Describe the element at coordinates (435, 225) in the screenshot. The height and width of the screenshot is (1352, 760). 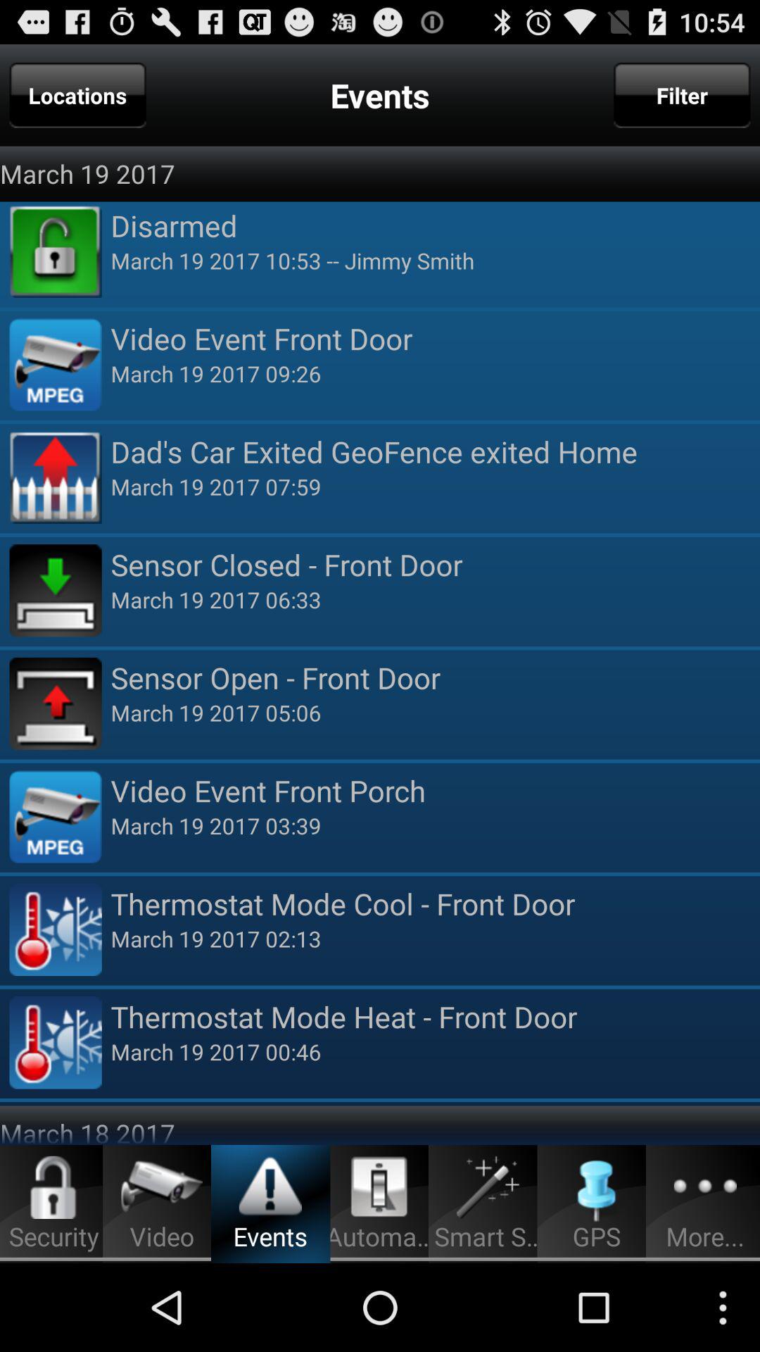
I see `launch the disarmed app` at that location.